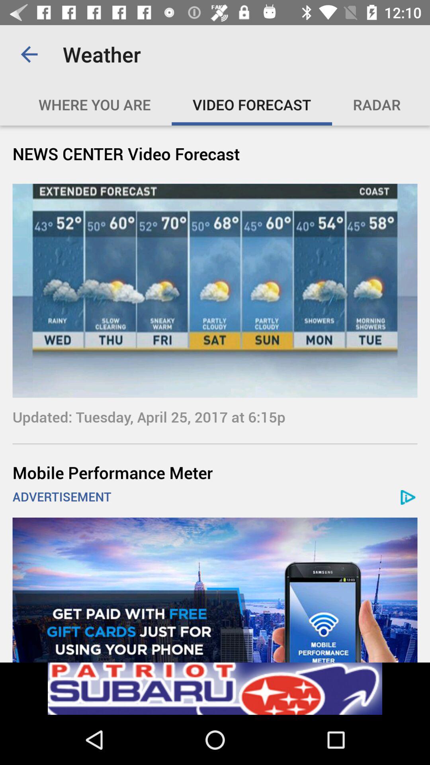  Describe the element at coordinates (215, 590) in the screenshot. I see `click on advertisement` at that location.